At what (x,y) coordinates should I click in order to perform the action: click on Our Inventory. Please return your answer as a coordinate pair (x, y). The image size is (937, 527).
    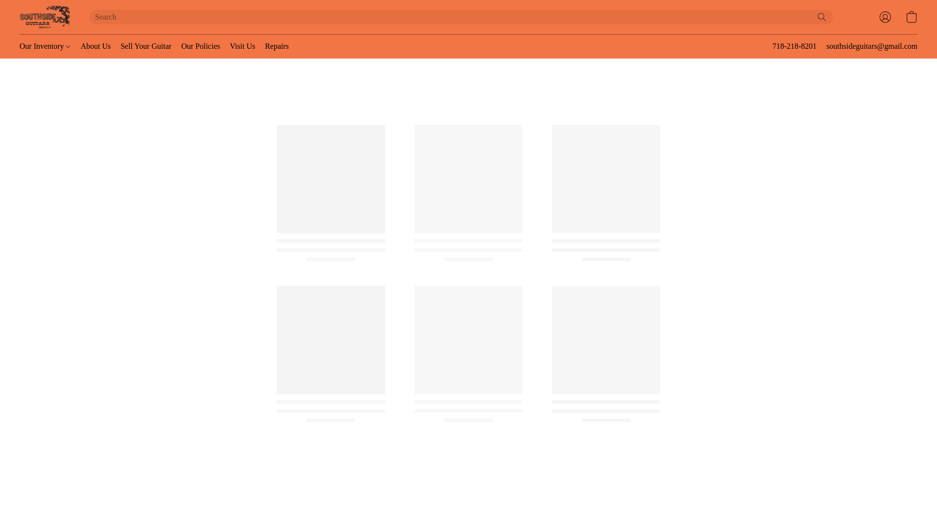
    Looking at the image, I should click on (48, 46).